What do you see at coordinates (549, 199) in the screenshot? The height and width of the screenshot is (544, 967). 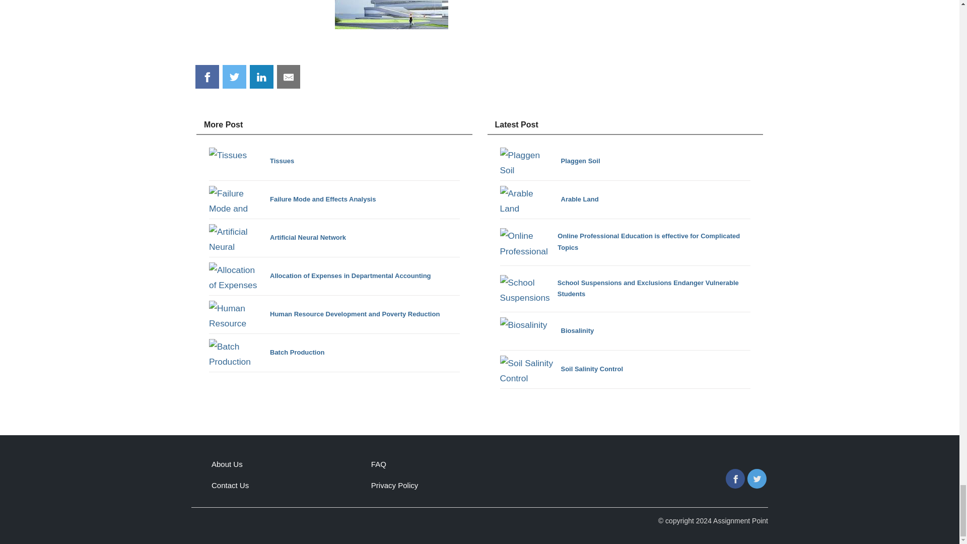 I see `Arable Land` at bounding box center [549, 199].